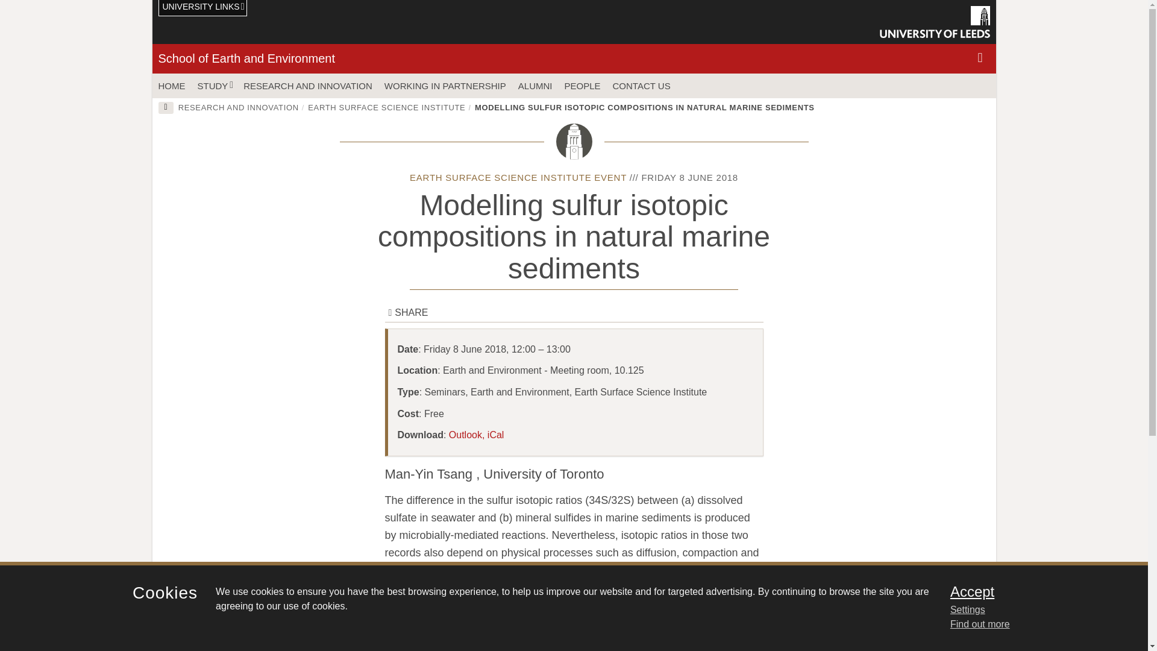  I want to click on University of Leeds homepage, so click(935, 22).